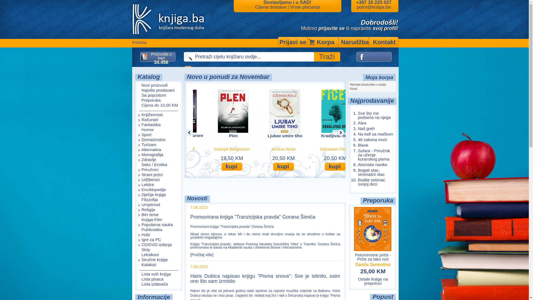 This screenshot has height=300, width=533. I want to click on Popularna nauka, so click(159, 225).